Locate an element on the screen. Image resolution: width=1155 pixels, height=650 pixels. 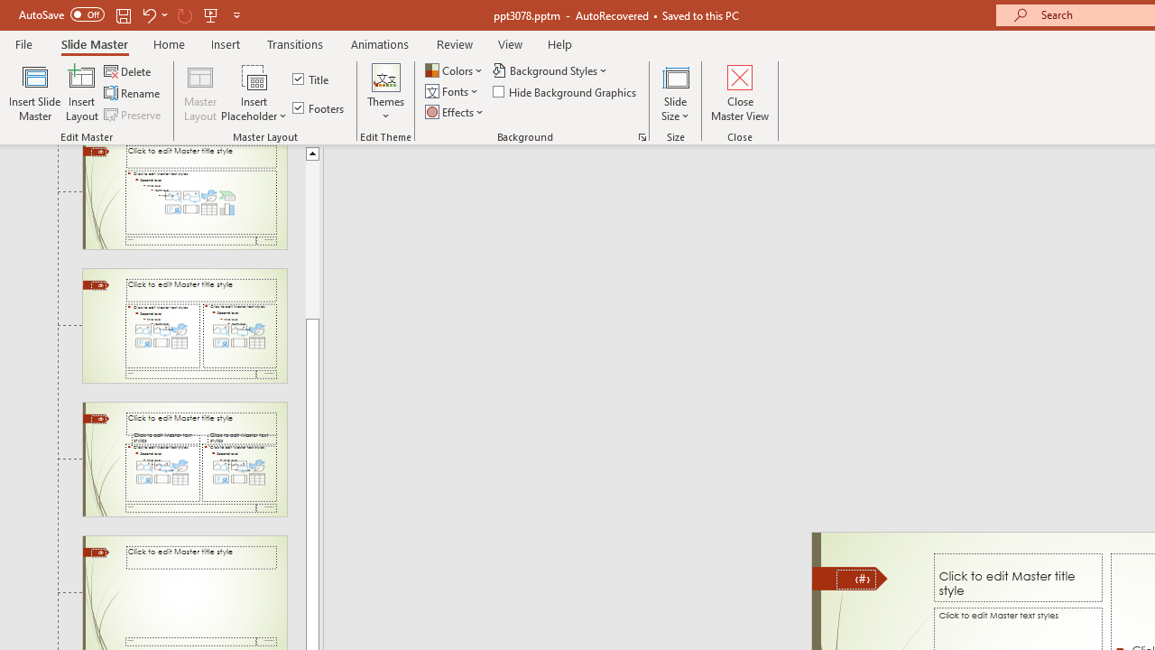
Preserve is located at coordinates (134, 114).